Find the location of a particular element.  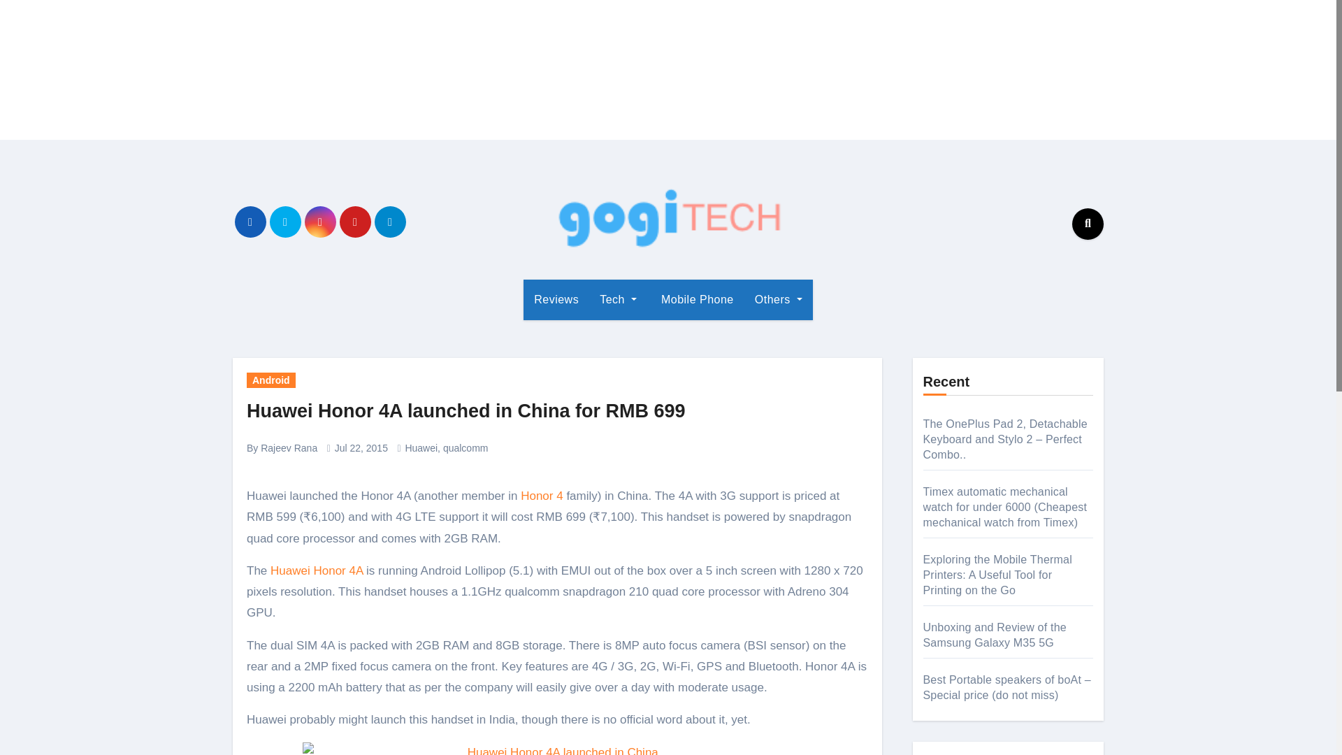

Huawei Honor 4A launched in China for RMB 699 is located at coordinates (466, 411).